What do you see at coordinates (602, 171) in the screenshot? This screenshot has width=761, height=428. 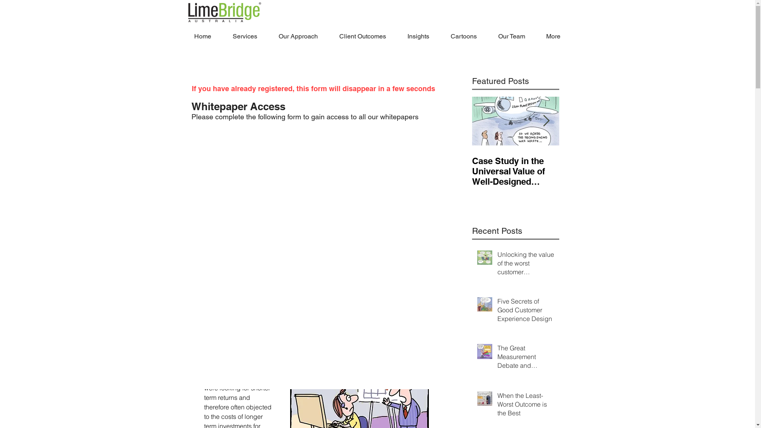 I see `Customer Centric Answers to Bad Business Practices` at bounding box center [602, 171].